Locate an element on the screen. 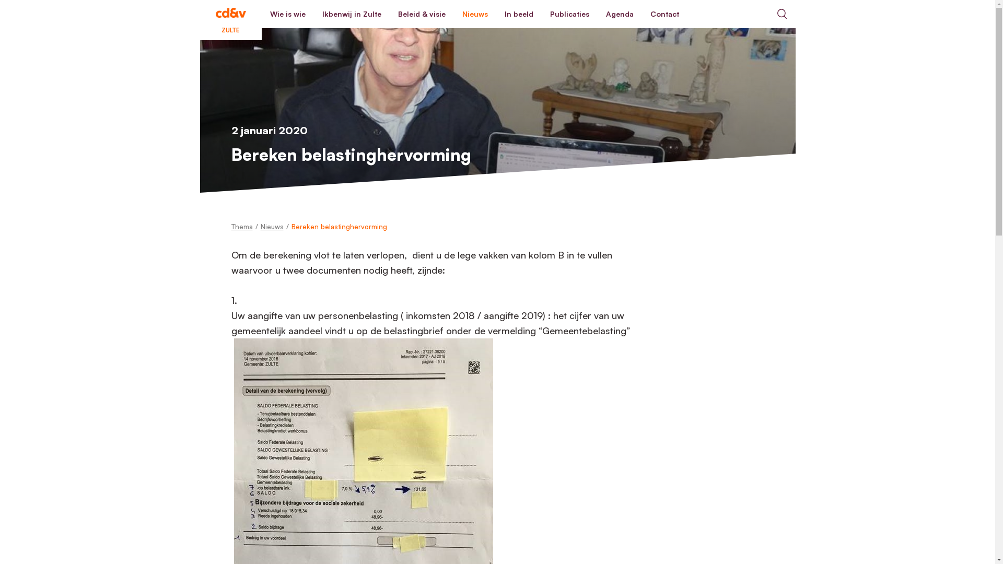  Agenda is located at coordinates (620, 14).